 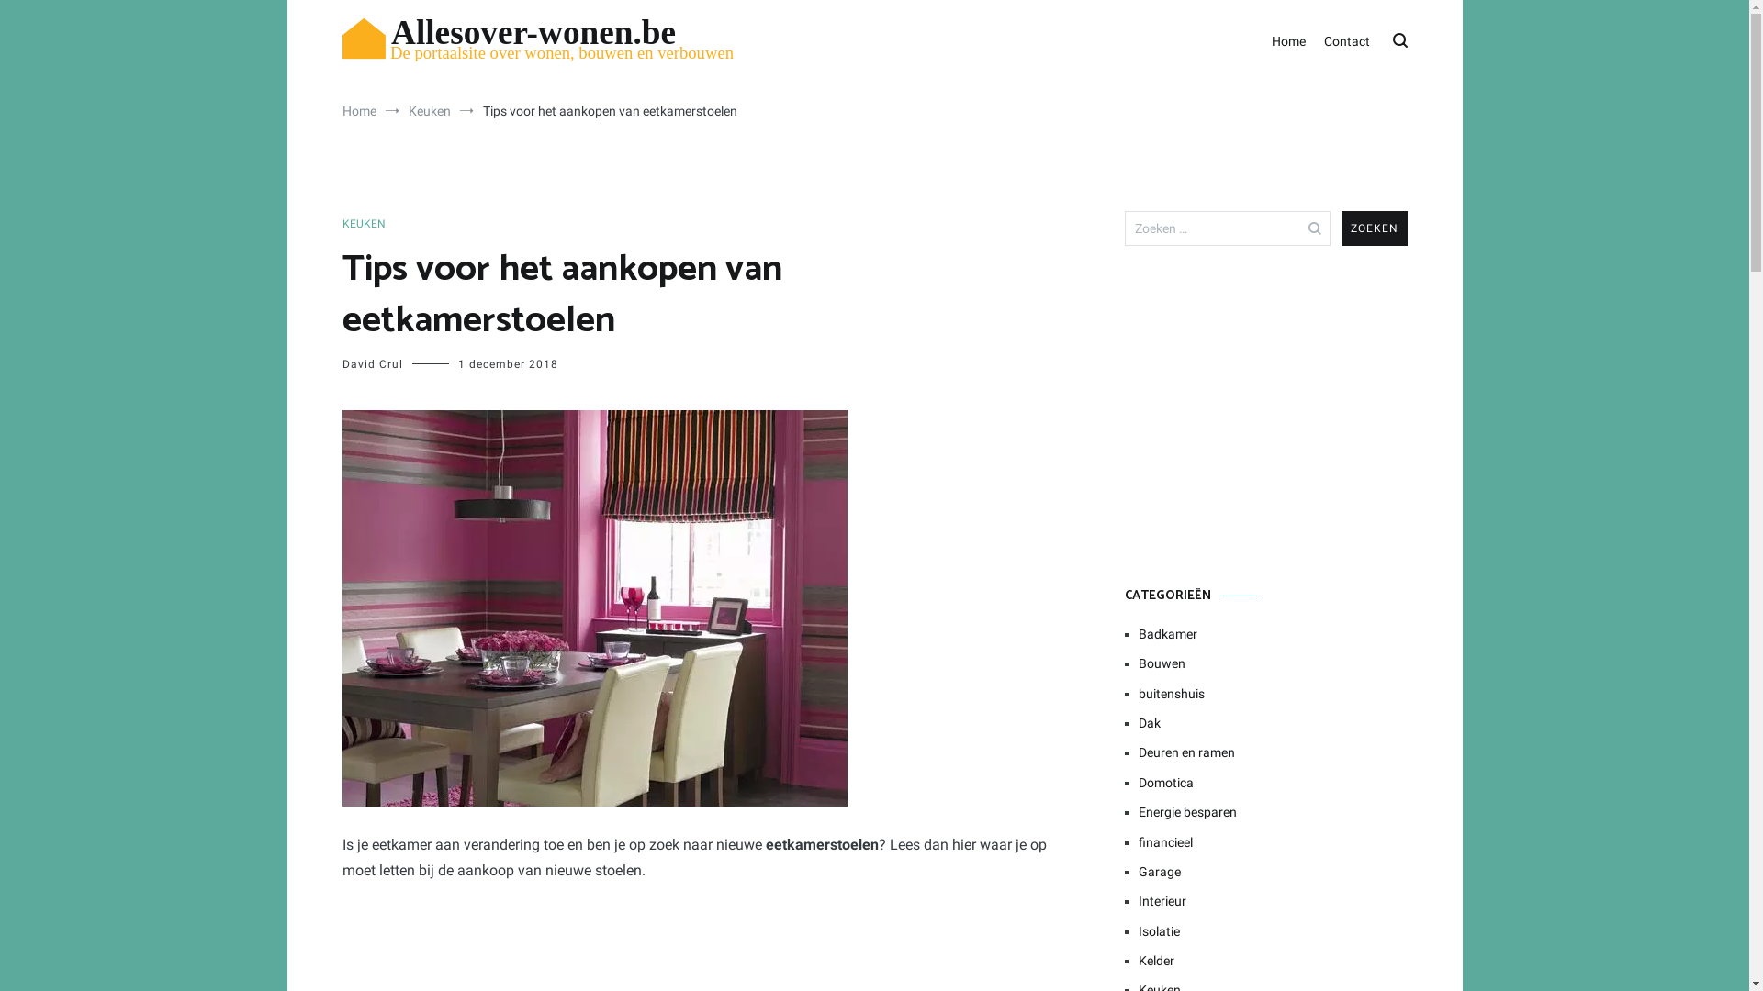 What do you see at coordinates (1265, 416) in the screenshot?
I see `Advertisement` at bounding box center [1265, 416].